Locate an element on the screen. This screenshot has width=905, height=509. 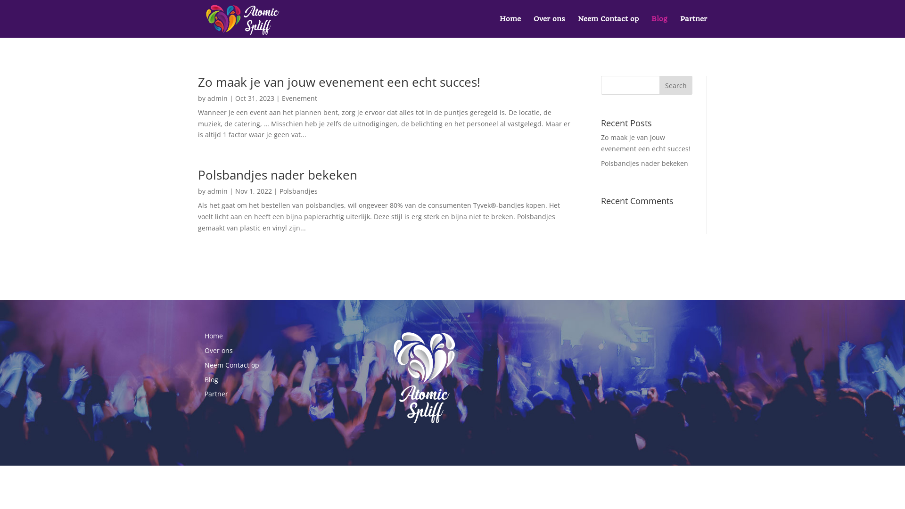
Over ons is located at coordinates (550, 26).